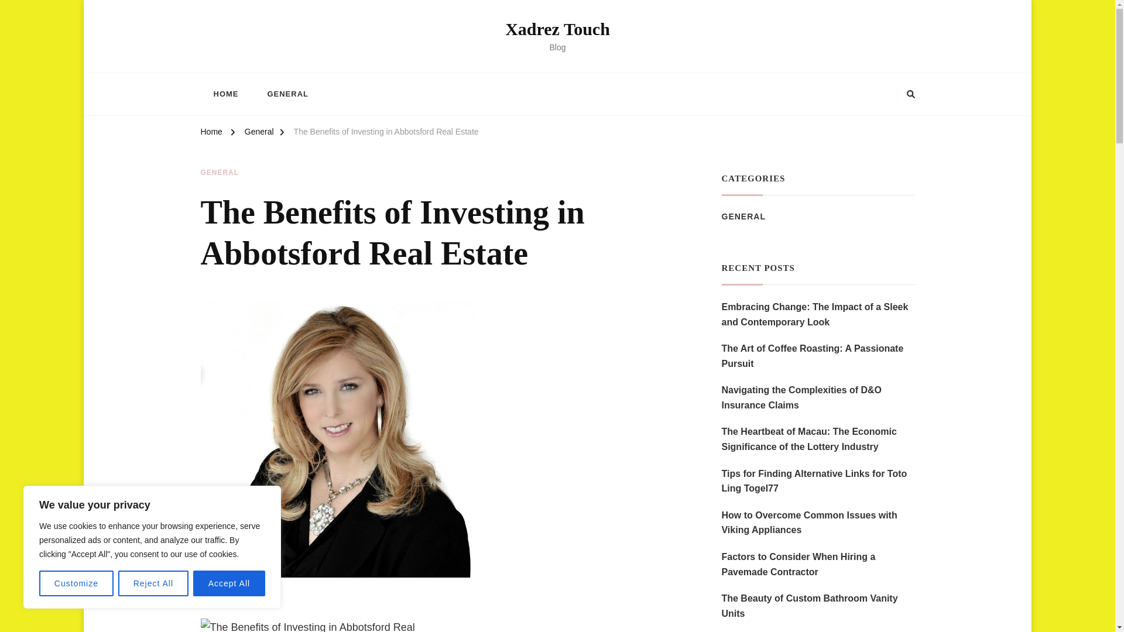  Describe the element at coordinates (153, 583) in the screenshot. I see `Reject All` at that location.